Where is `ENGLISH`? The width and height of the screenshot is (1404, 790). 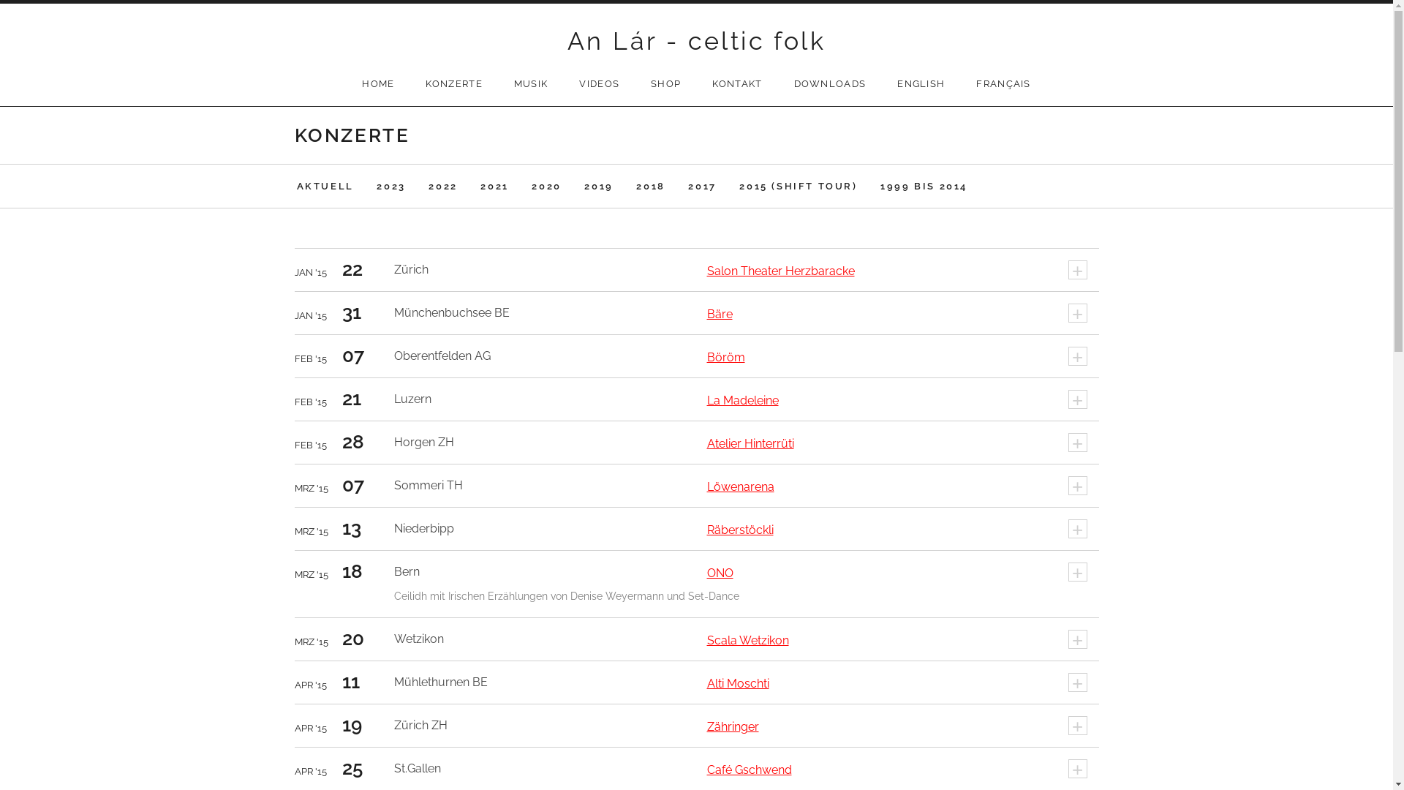
ENGLISH is located at coordinates (921, 84).